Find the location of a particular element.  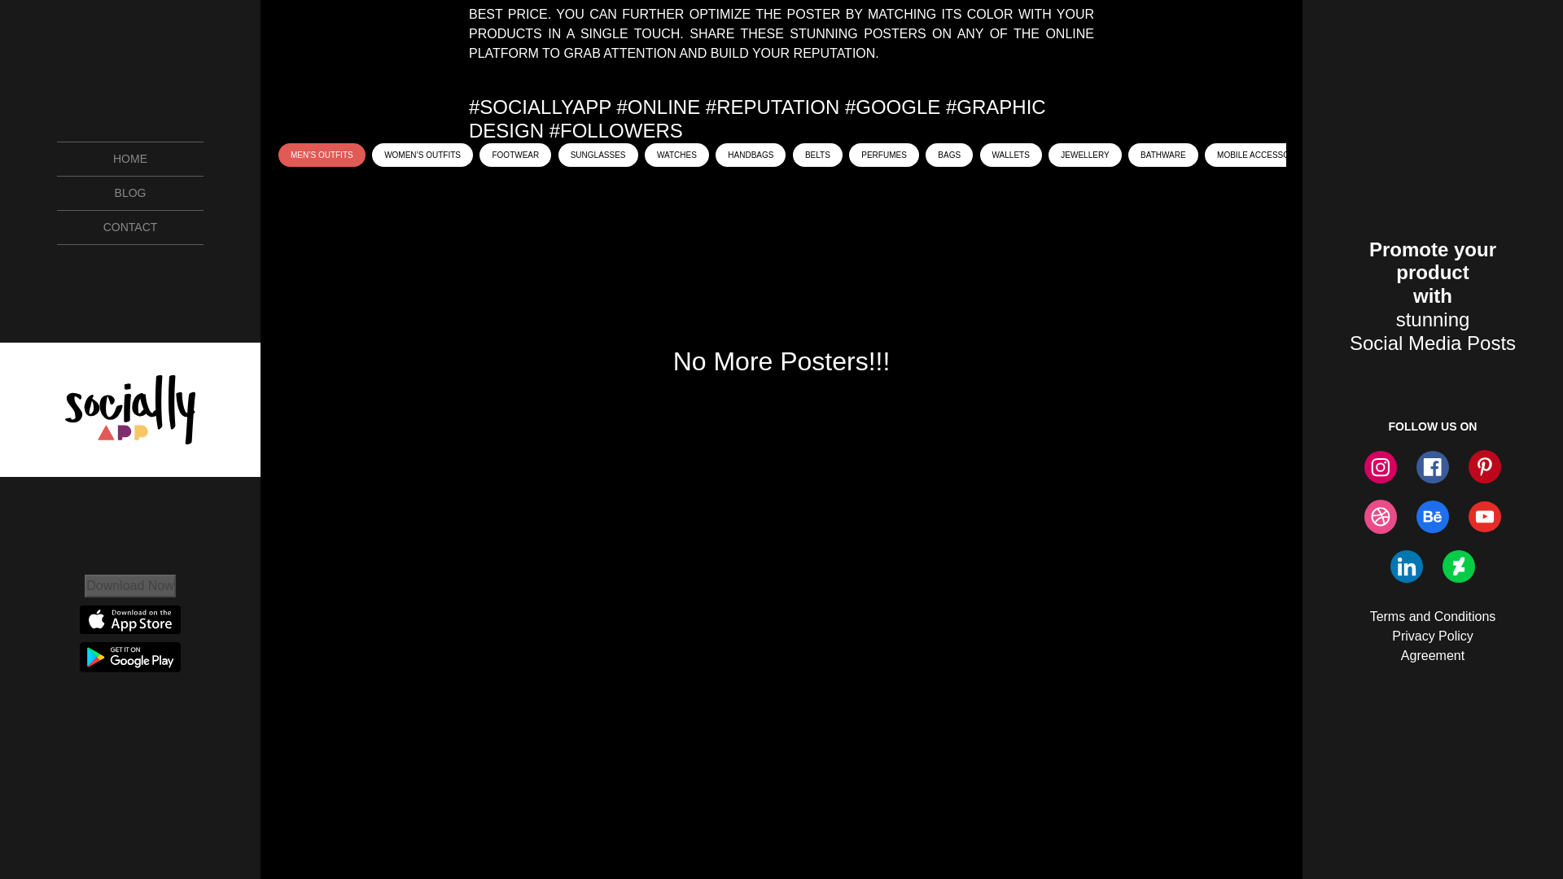

WALLETS is located at coordinates (1011, 155).